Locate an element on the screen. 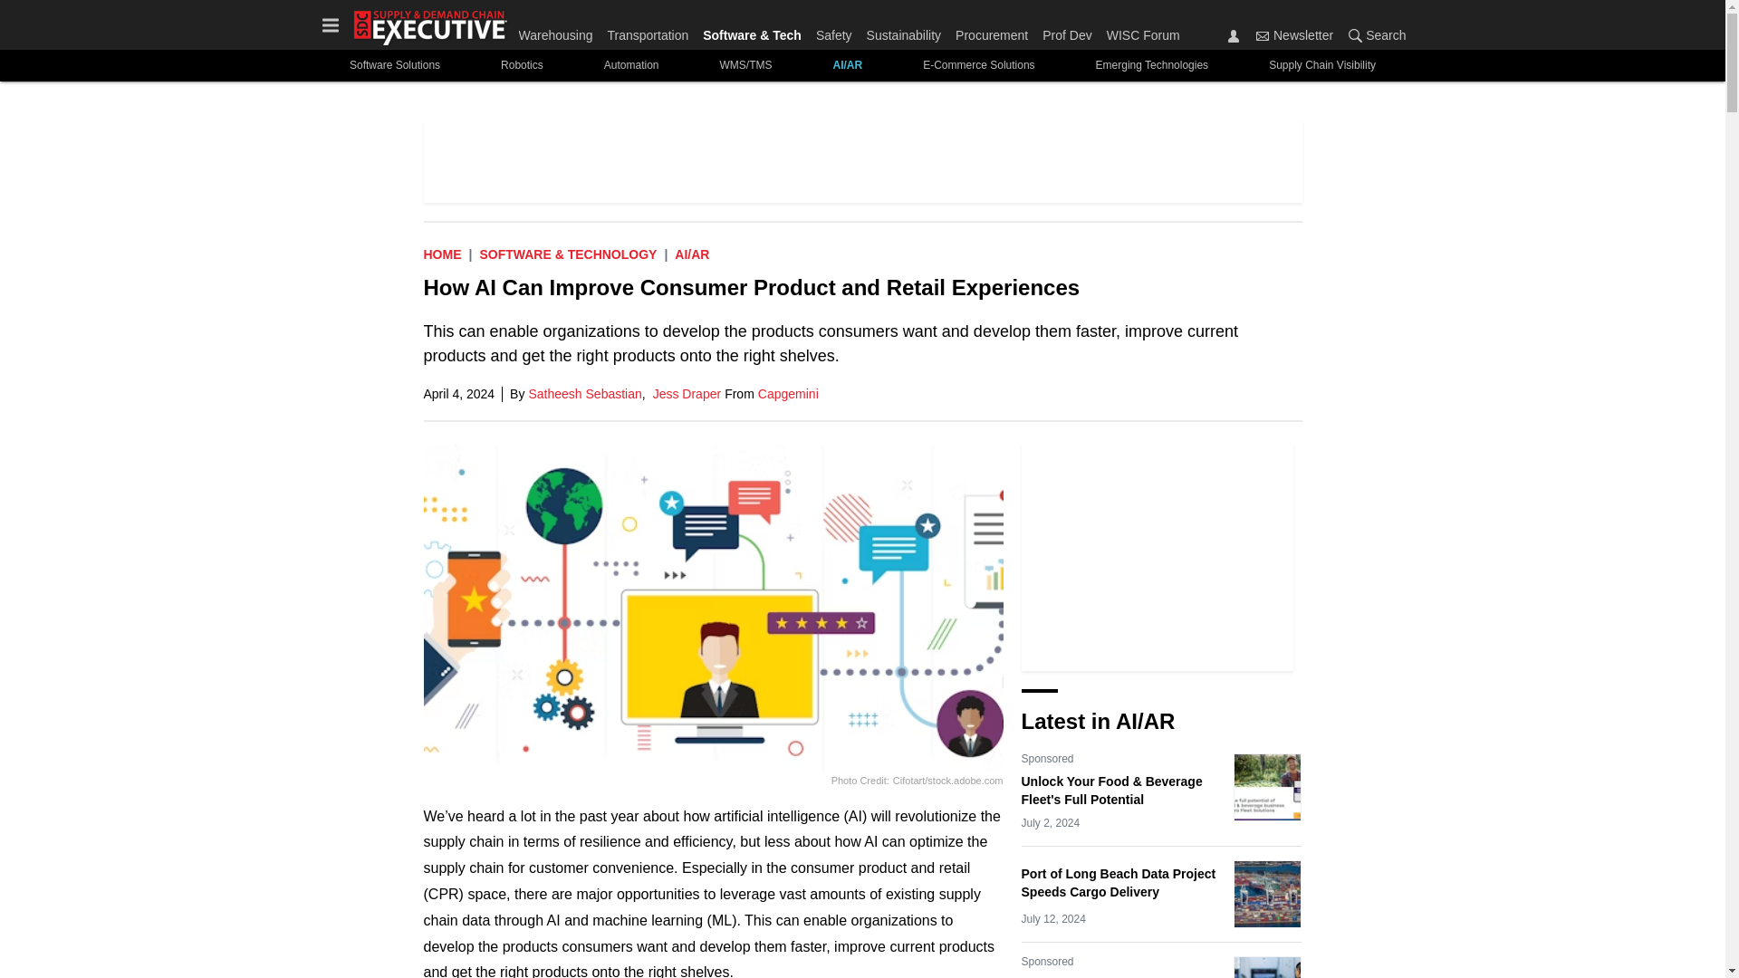 This screenshot has width=1739, height=978. Safety is located at coordinates (833, 31).